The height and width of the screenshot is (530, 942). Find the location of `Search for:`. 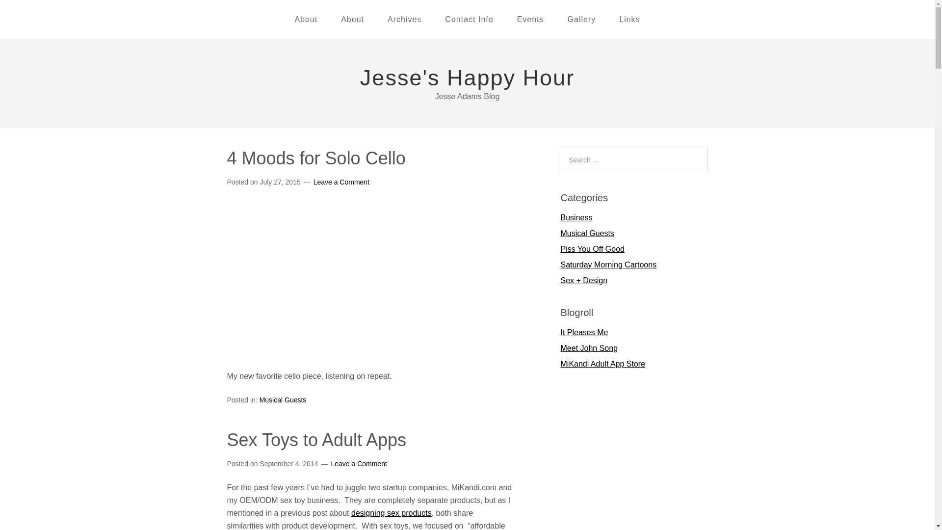

Search for: is located at coordinates (634, 160).